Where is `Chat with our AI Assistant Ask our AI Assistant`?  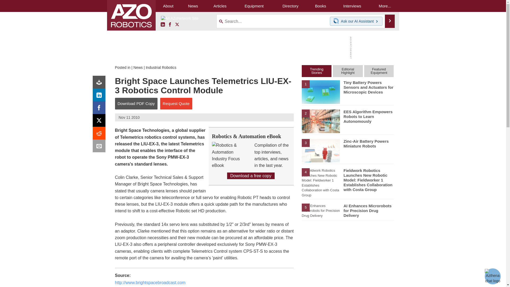
Chat with our AI Assistant Ask our AI Assistant is located at coordinates (356, 21).